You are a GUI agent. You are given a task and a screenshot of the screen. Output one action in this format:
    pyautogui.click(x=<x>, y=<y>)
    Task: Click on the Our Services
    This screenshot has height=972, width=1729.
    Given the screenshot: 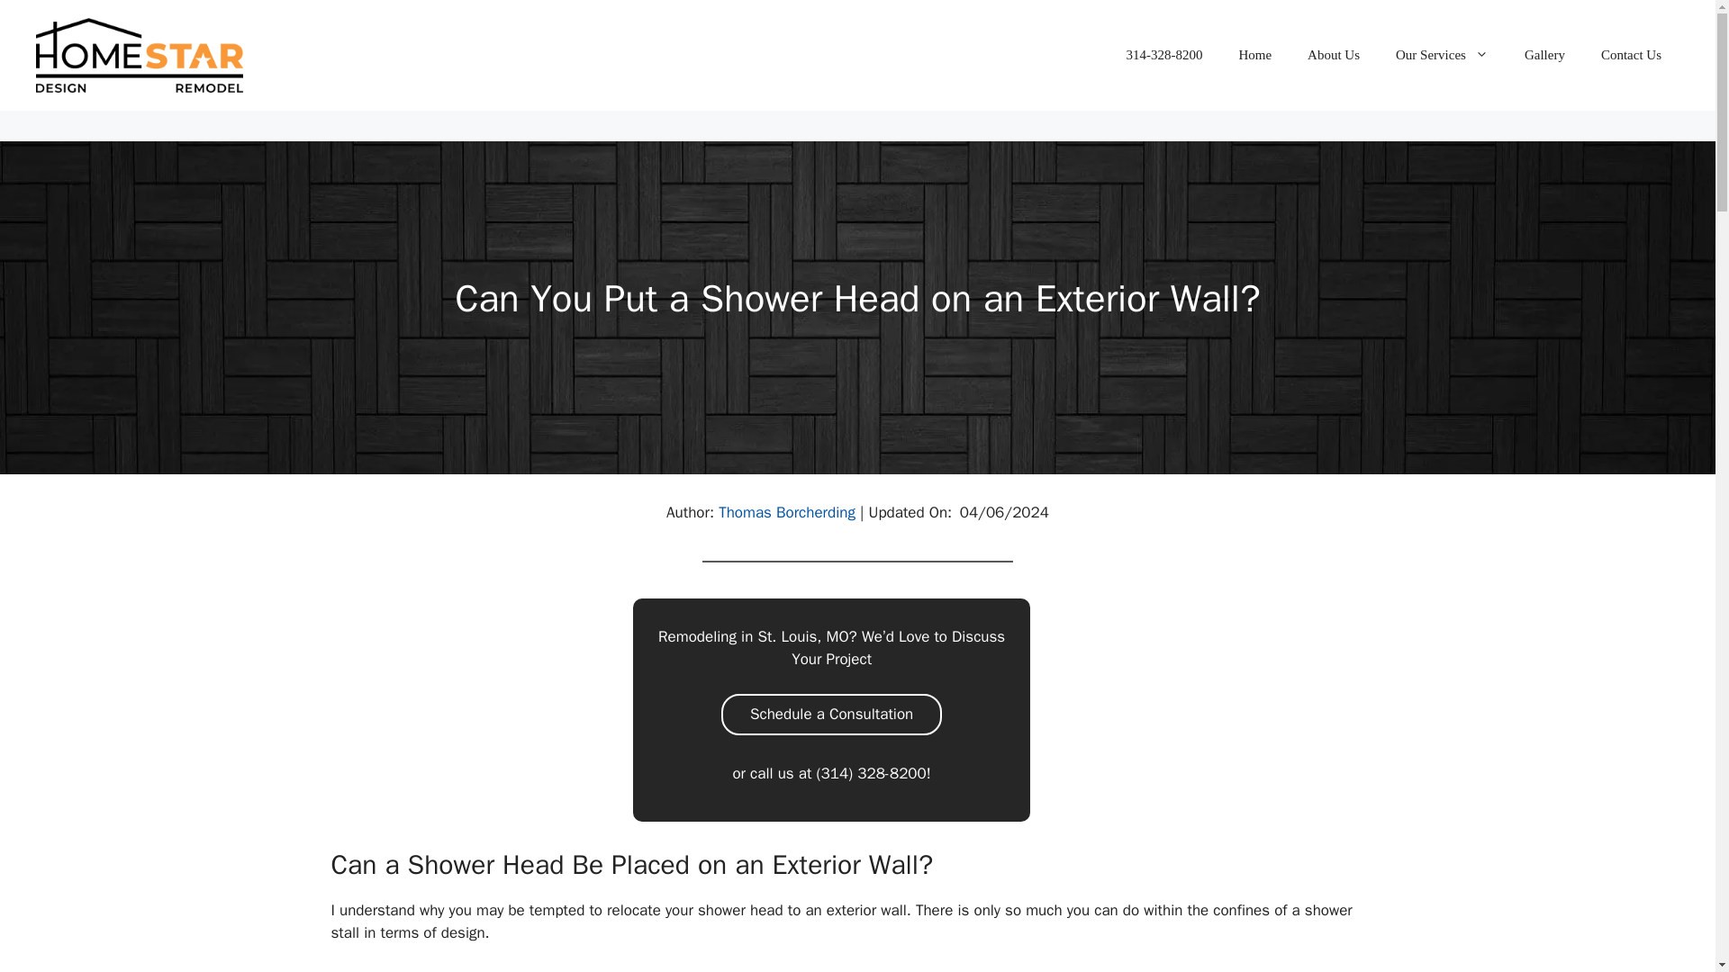 What is the action you would take?
    pyautogui.click(x=1442, y=54)
    